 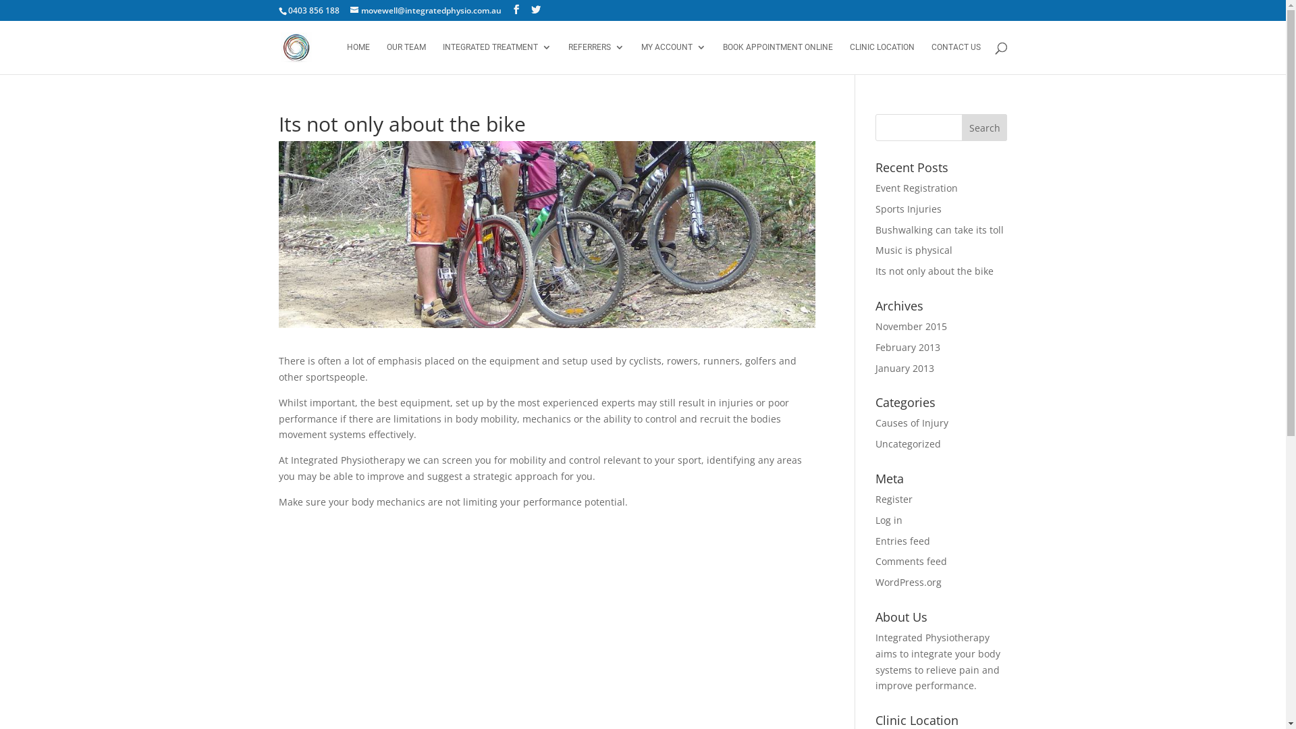 I want to click on Entries feed, so click(x=903, y=541).